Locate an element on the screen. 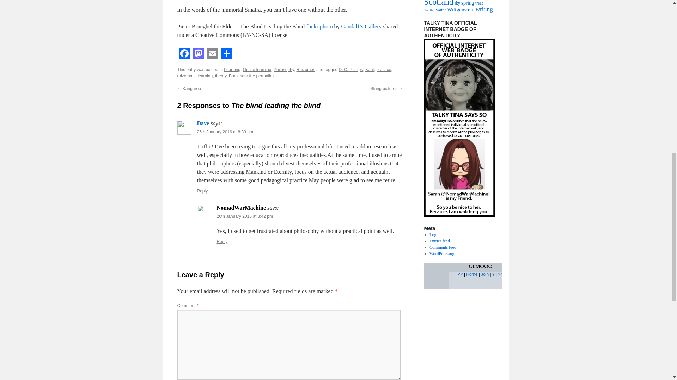  Online learning is located at coordinates (257, 70).